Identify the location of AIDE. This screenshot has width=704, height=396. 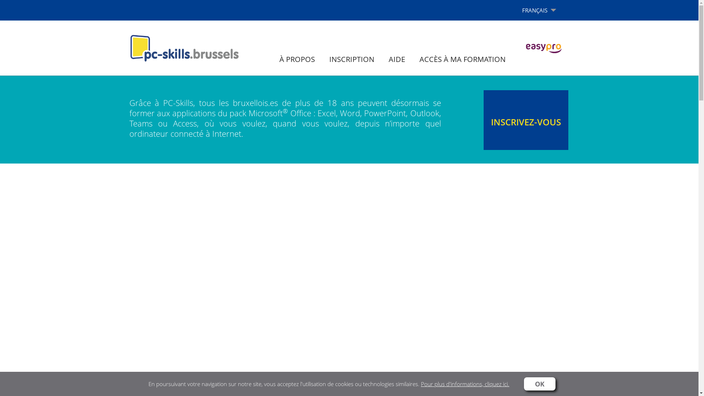
(397, 59).